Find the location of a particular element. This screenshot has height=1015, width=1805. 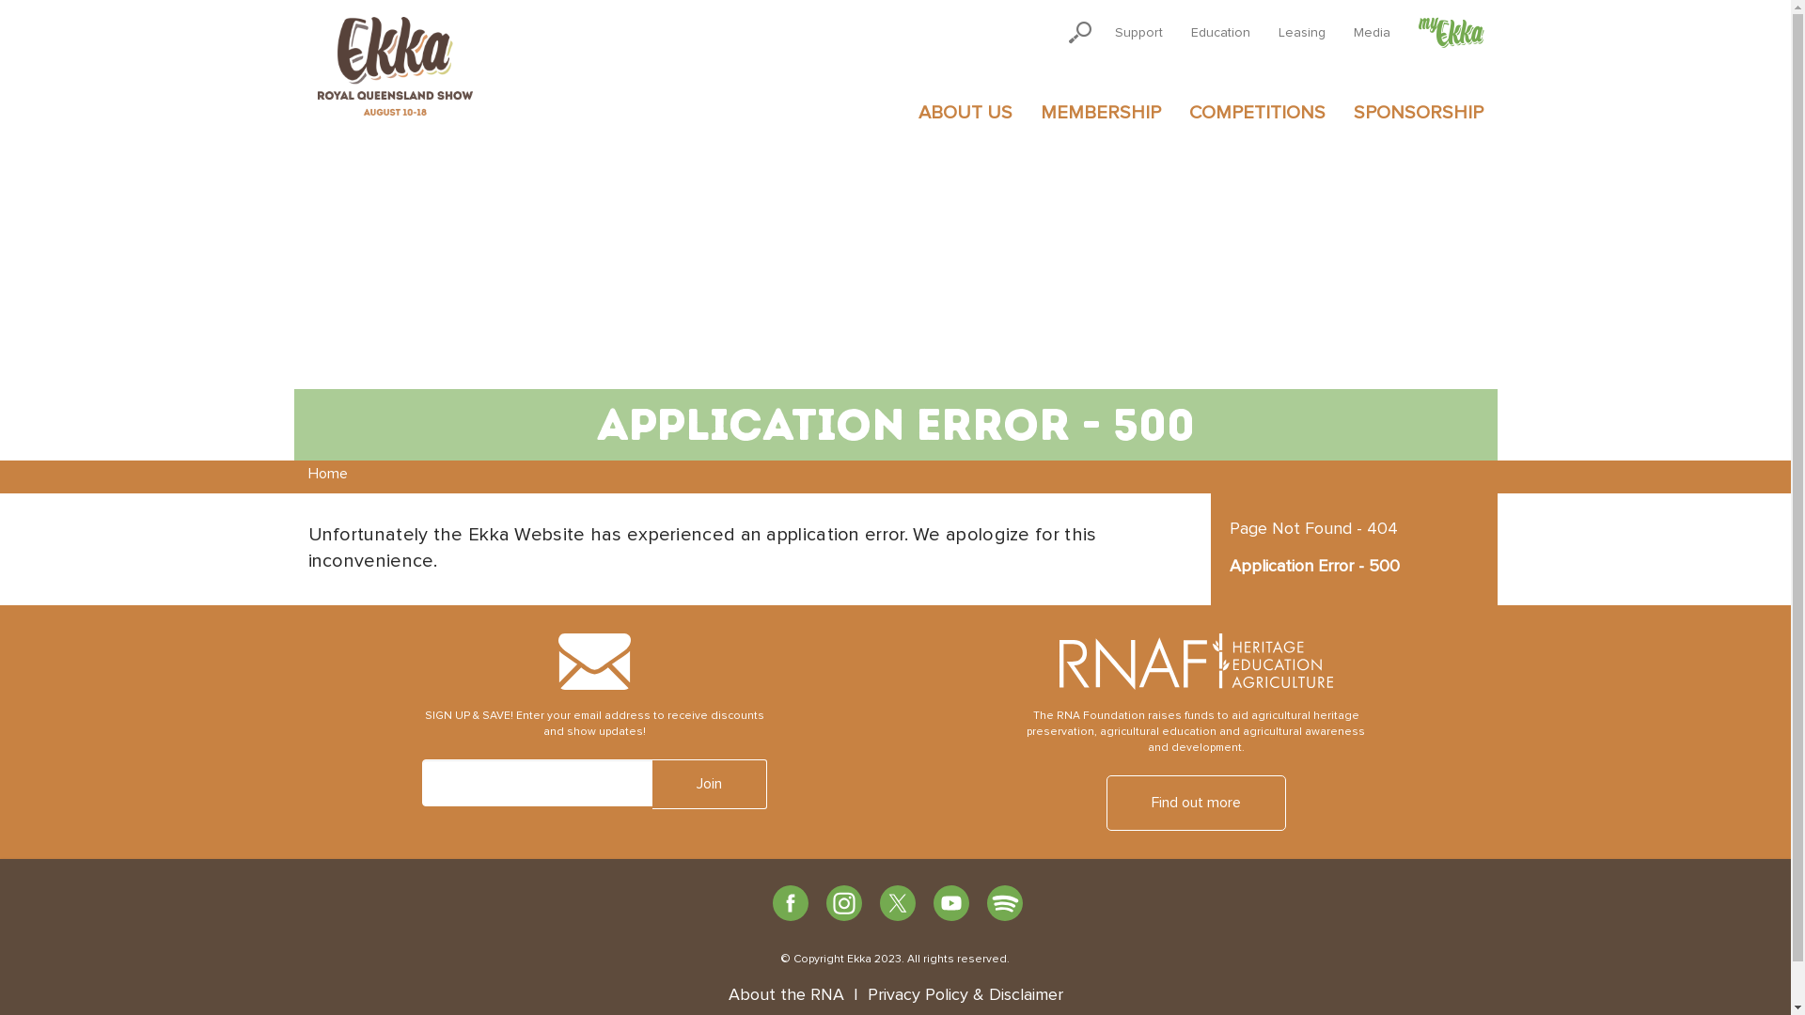

Facebook is located at coordinates (791, 903).